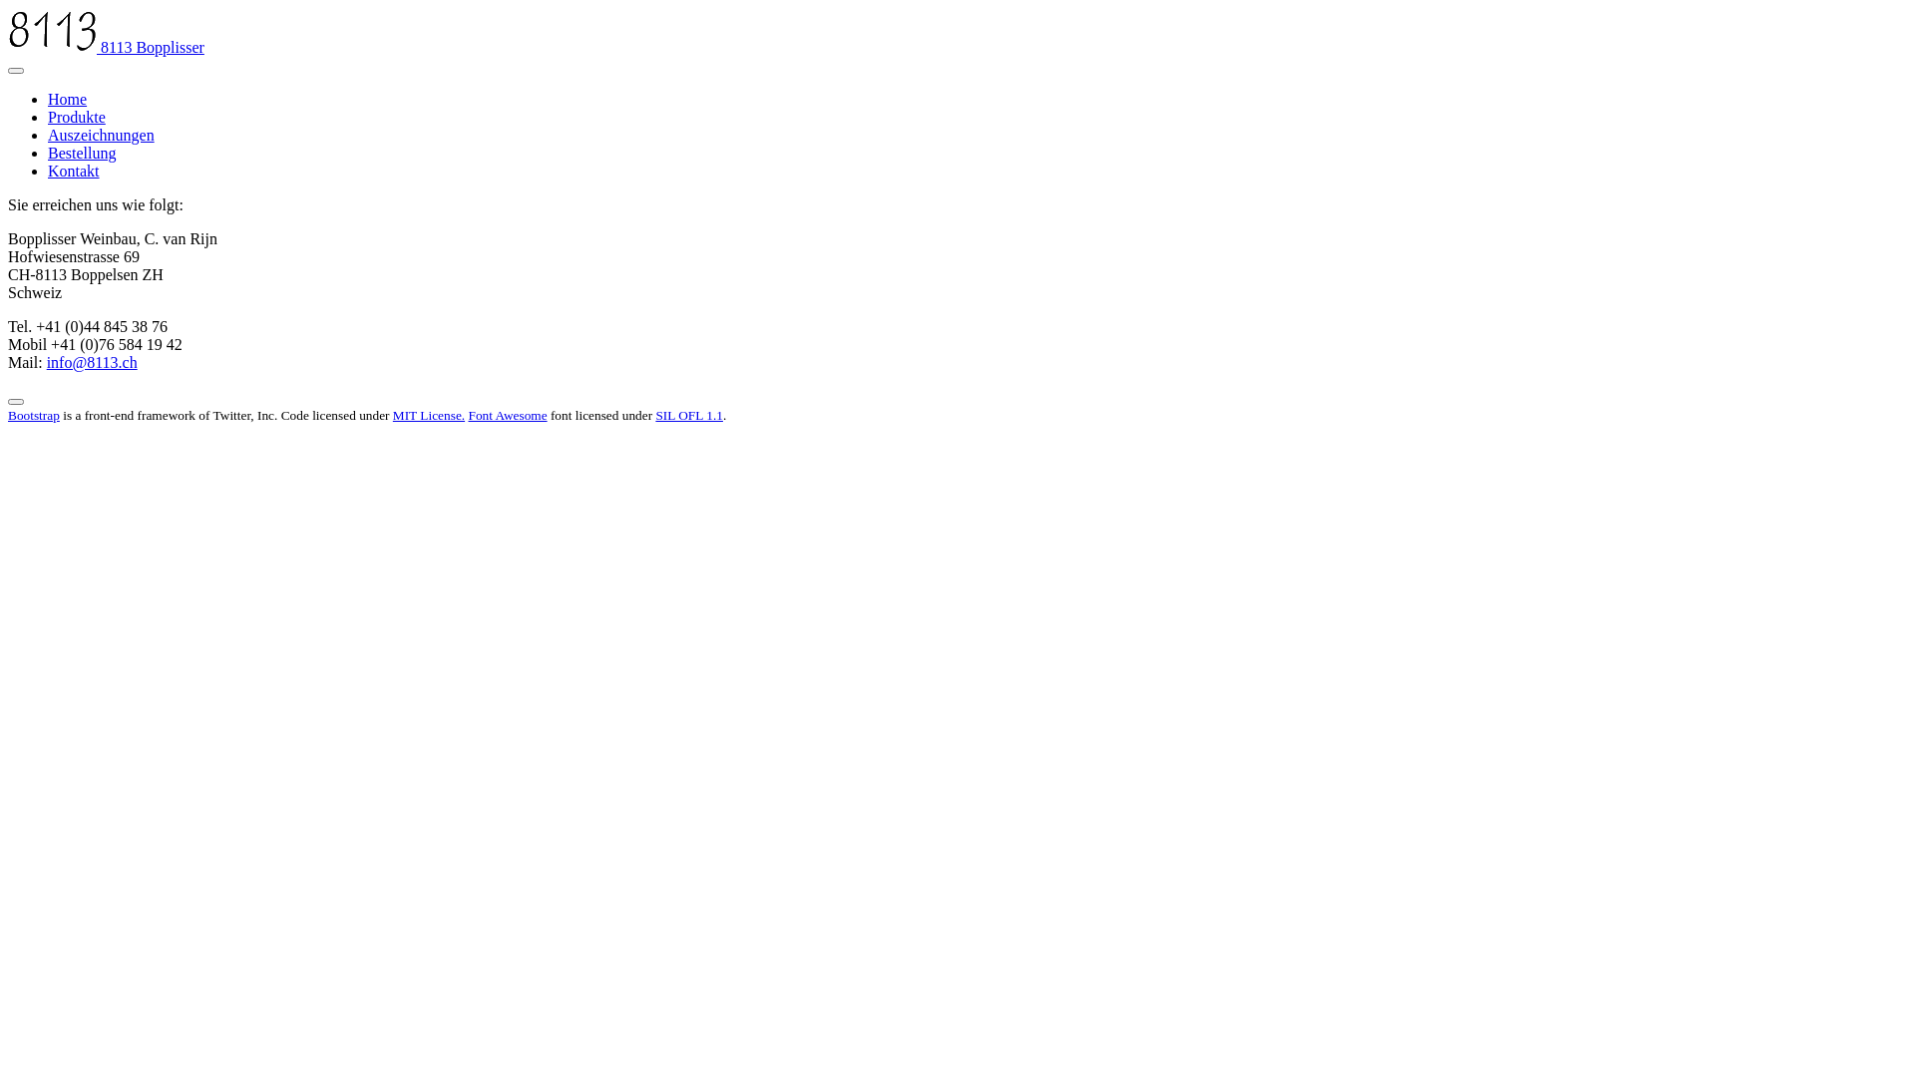 This screenshot has width=1915, height=1077. Describe the element at coordinates (82, 154) in the screenshot. I see `Bestellung` at that location.